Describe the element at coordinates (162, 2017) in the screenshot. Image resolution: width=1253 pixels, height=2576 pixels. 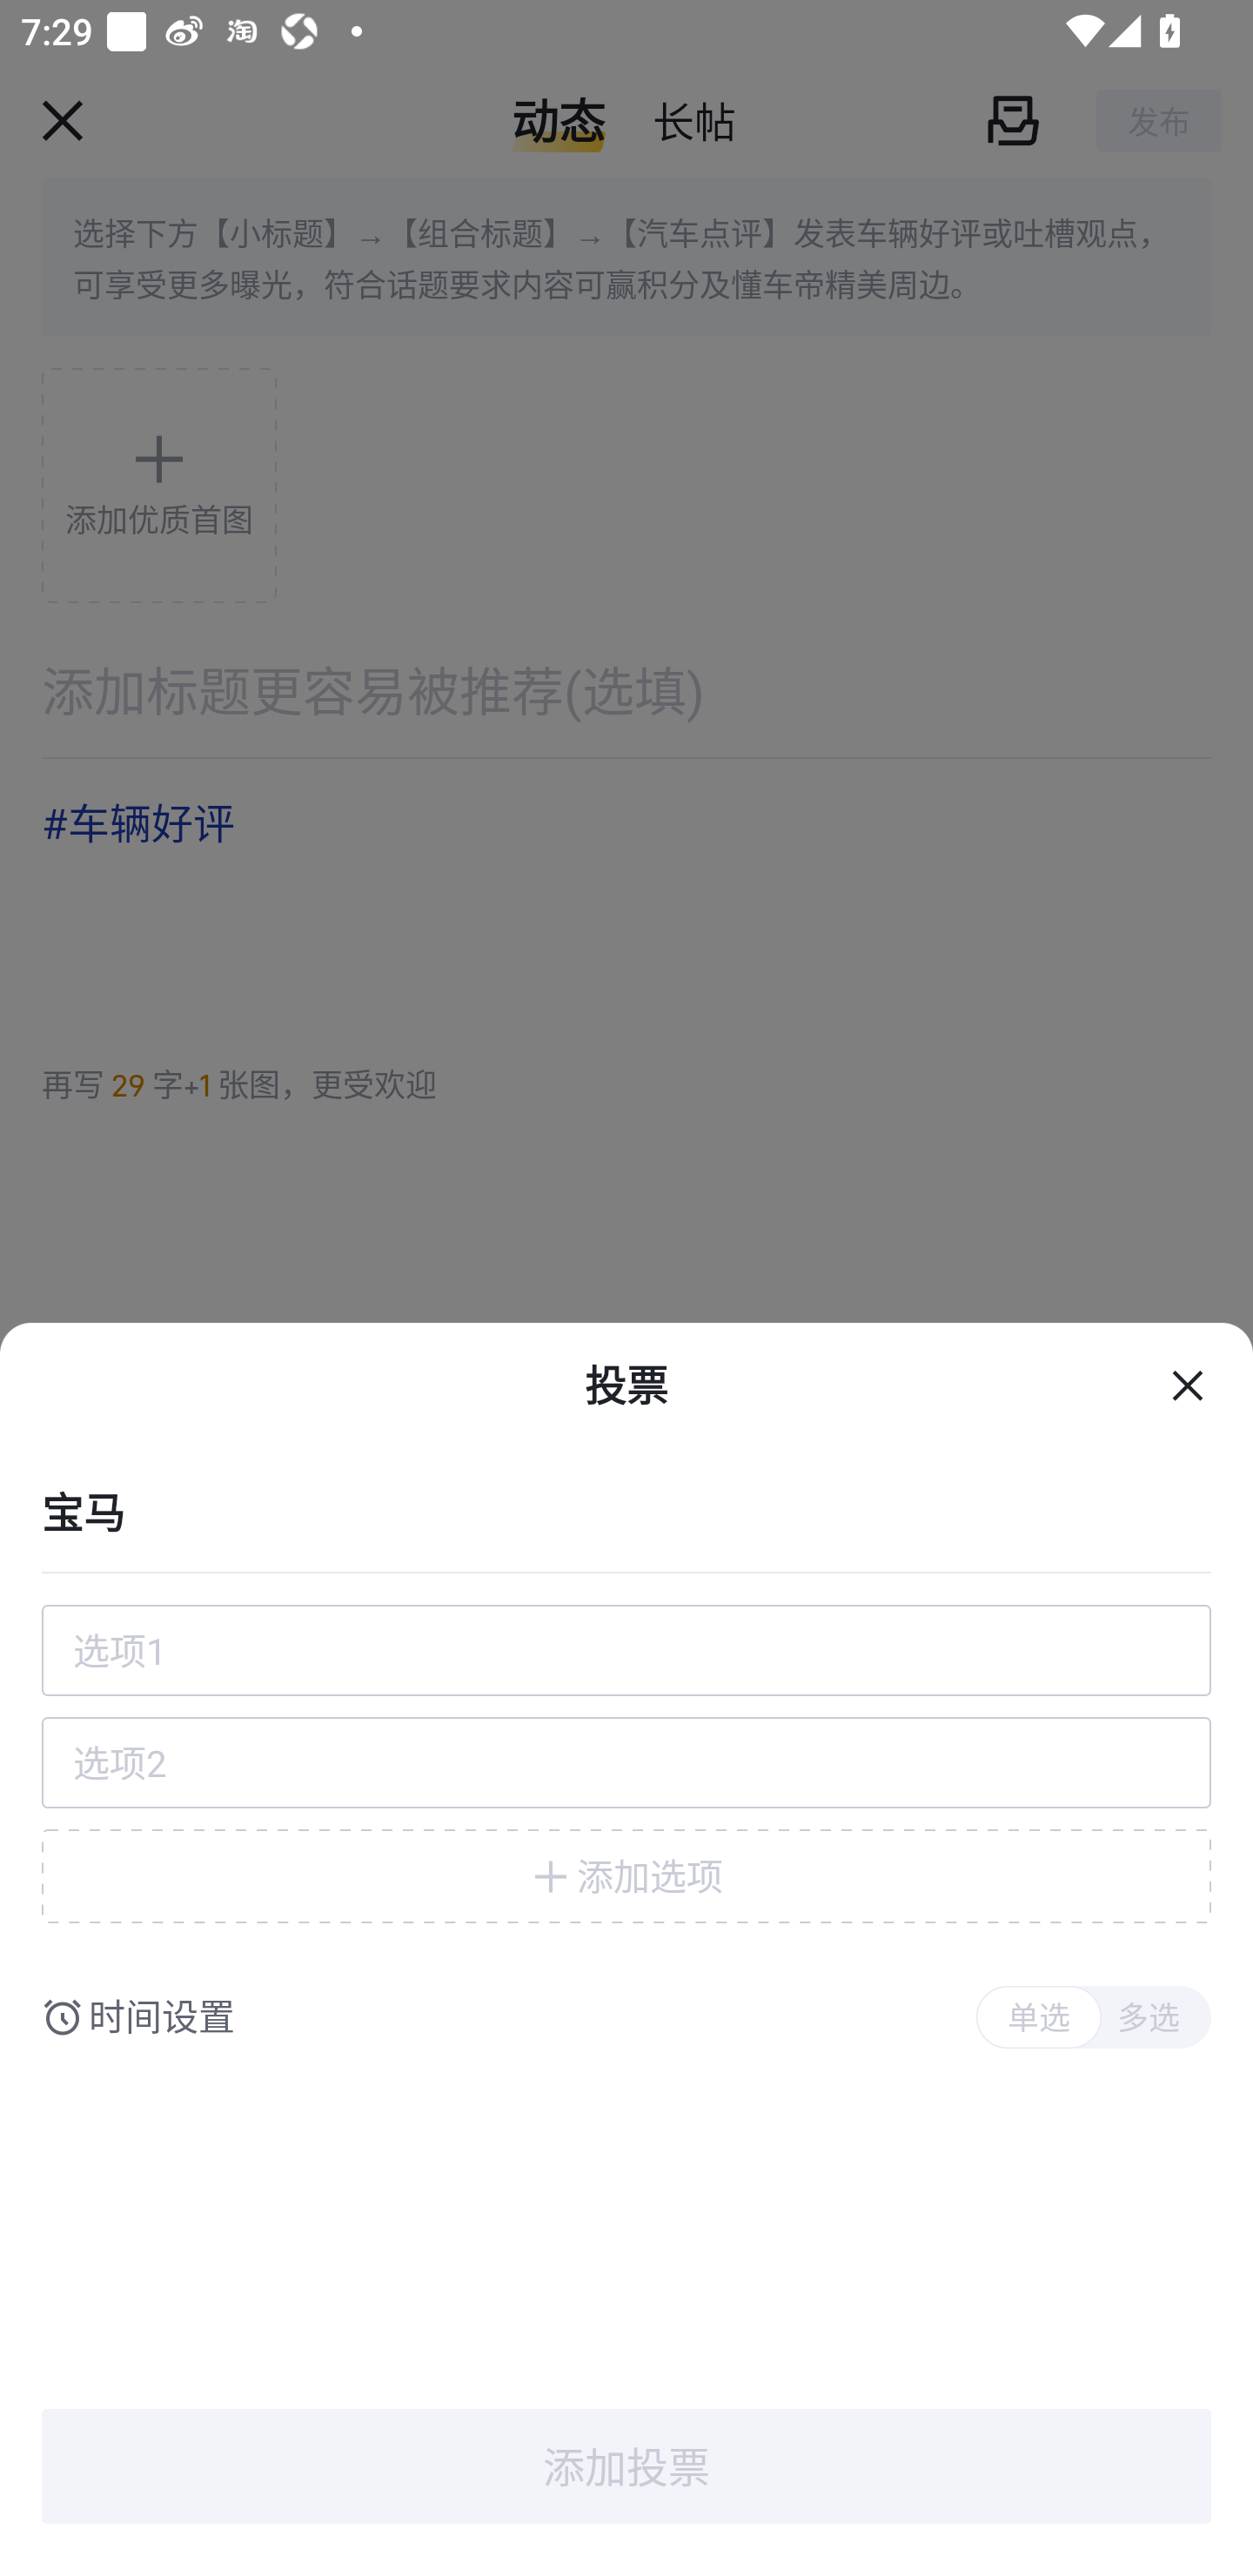
I see `时间设置` at that location.